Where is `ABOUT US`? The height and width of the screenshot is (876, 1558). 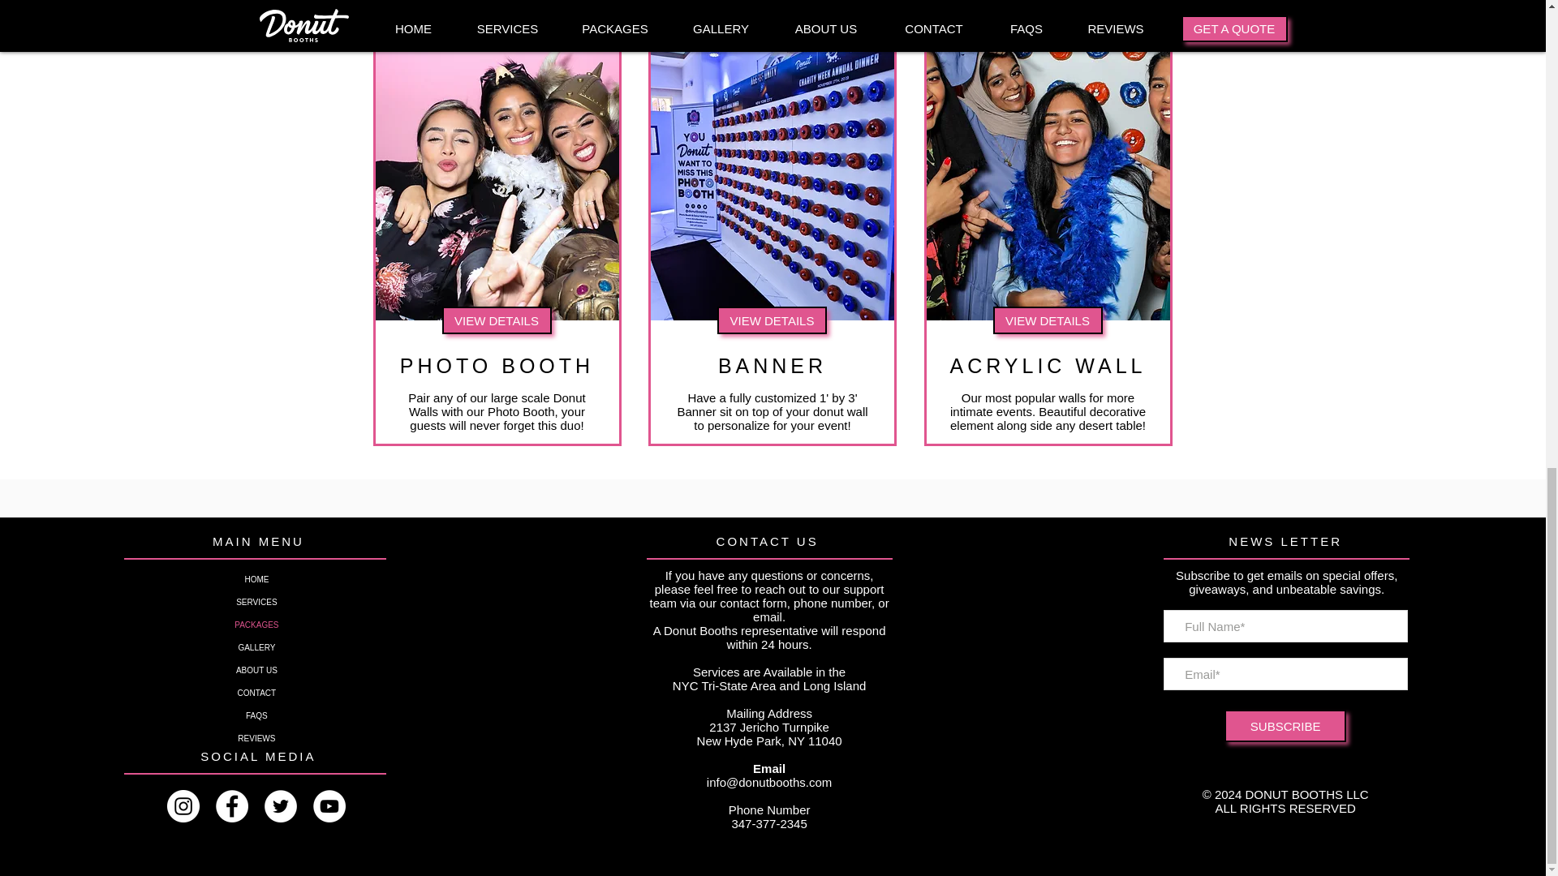 ABOUT US is located at coordinates (256, 671).